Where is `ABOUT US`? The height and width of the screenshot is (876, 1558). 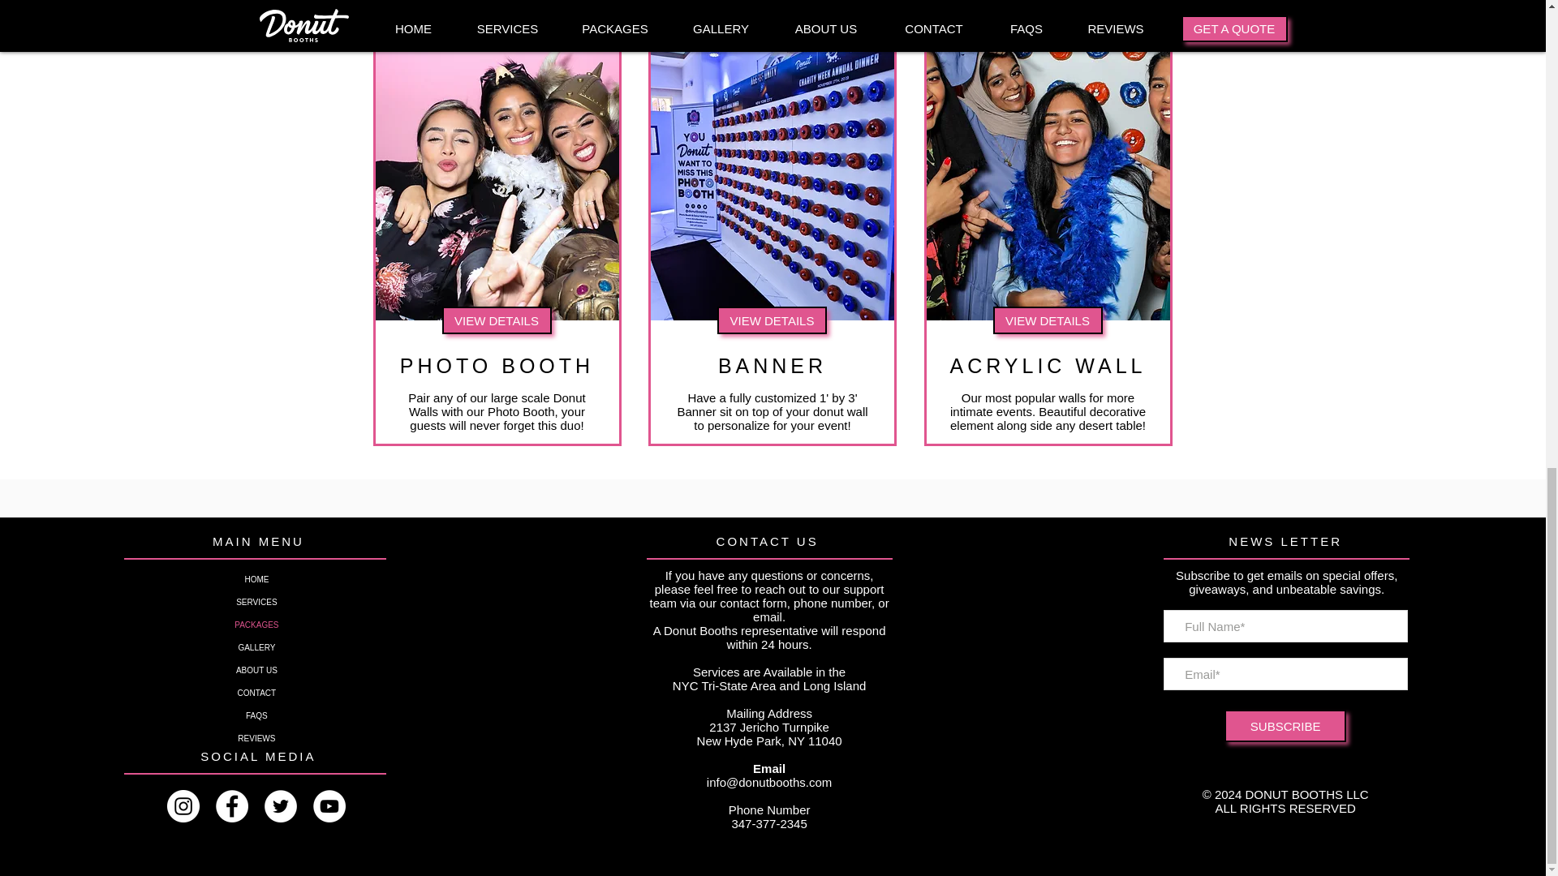 ABOUT US is located at coordinates (256, 671).